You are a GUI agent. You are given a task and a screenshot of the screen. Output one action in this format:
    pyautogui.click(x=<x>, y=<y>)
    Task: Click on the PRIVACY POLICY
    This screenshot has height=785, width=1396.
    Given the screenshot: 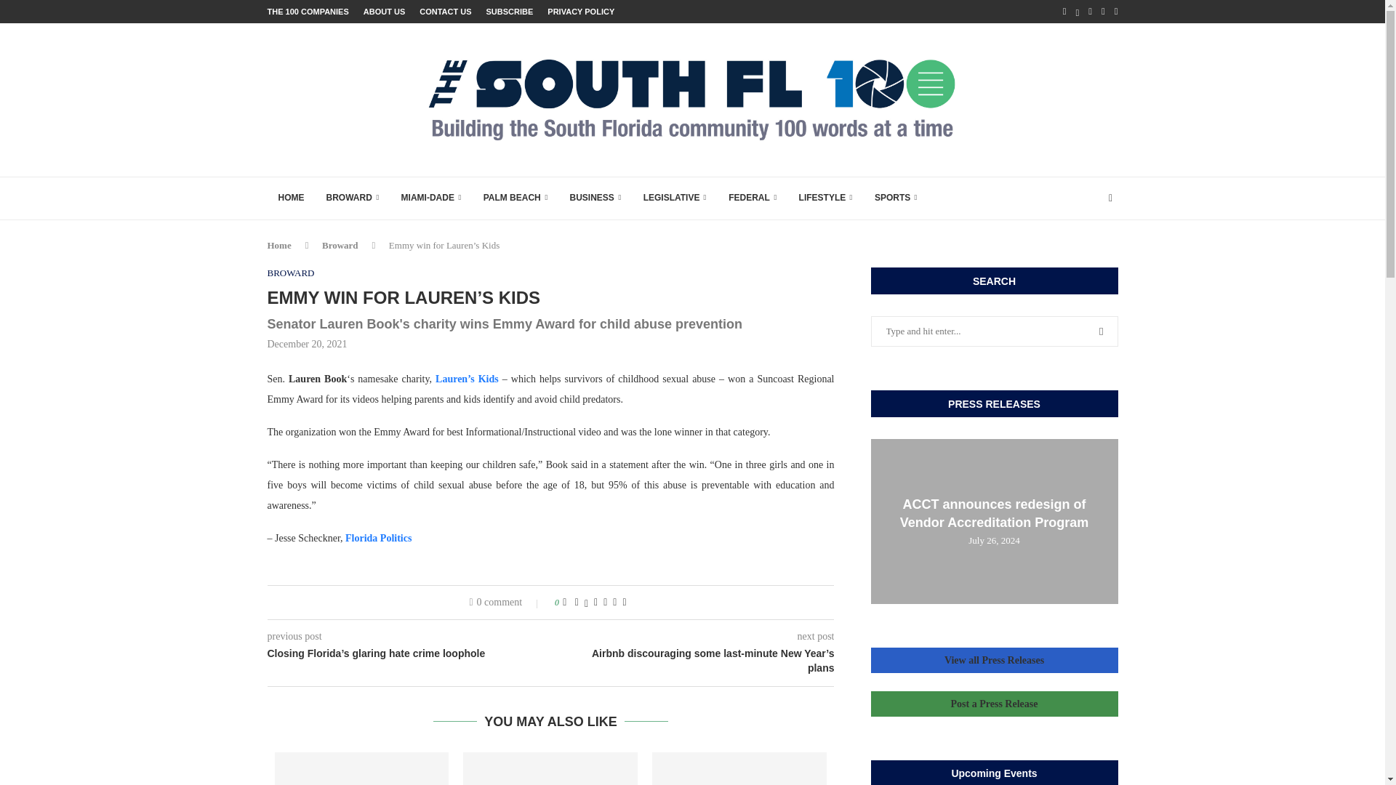 What is the action you would take?
    pyautogui.click(x=580, y=12)
    